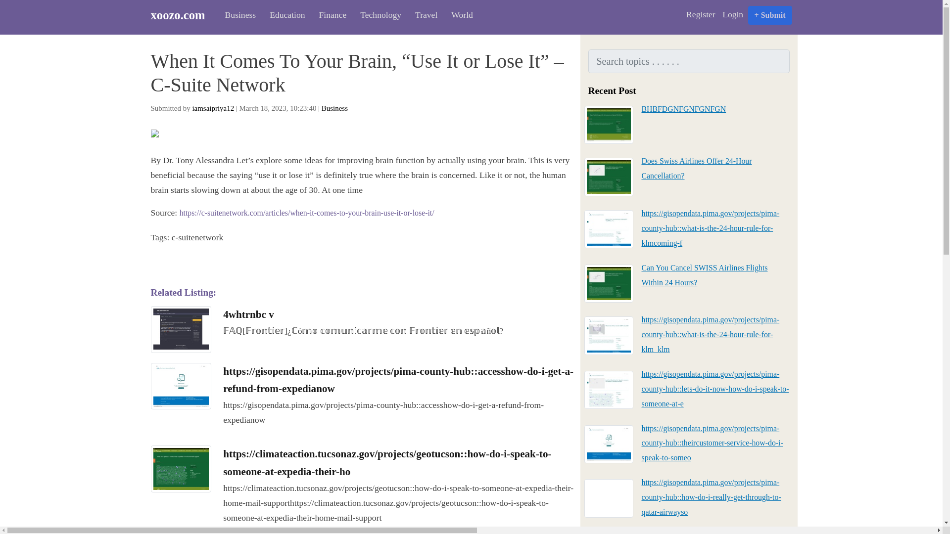 The width and height of the screenshot is (950, 534). Describe the element at coordinates (180, 328) in the screenshot. I see `4whtrnbc v` at that location.